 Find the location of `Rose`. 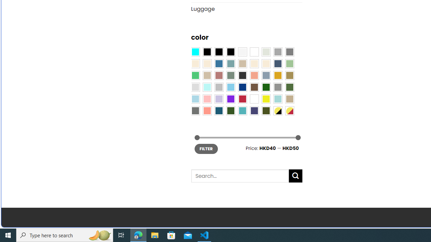

Rose is located at coordinates (219, 75).